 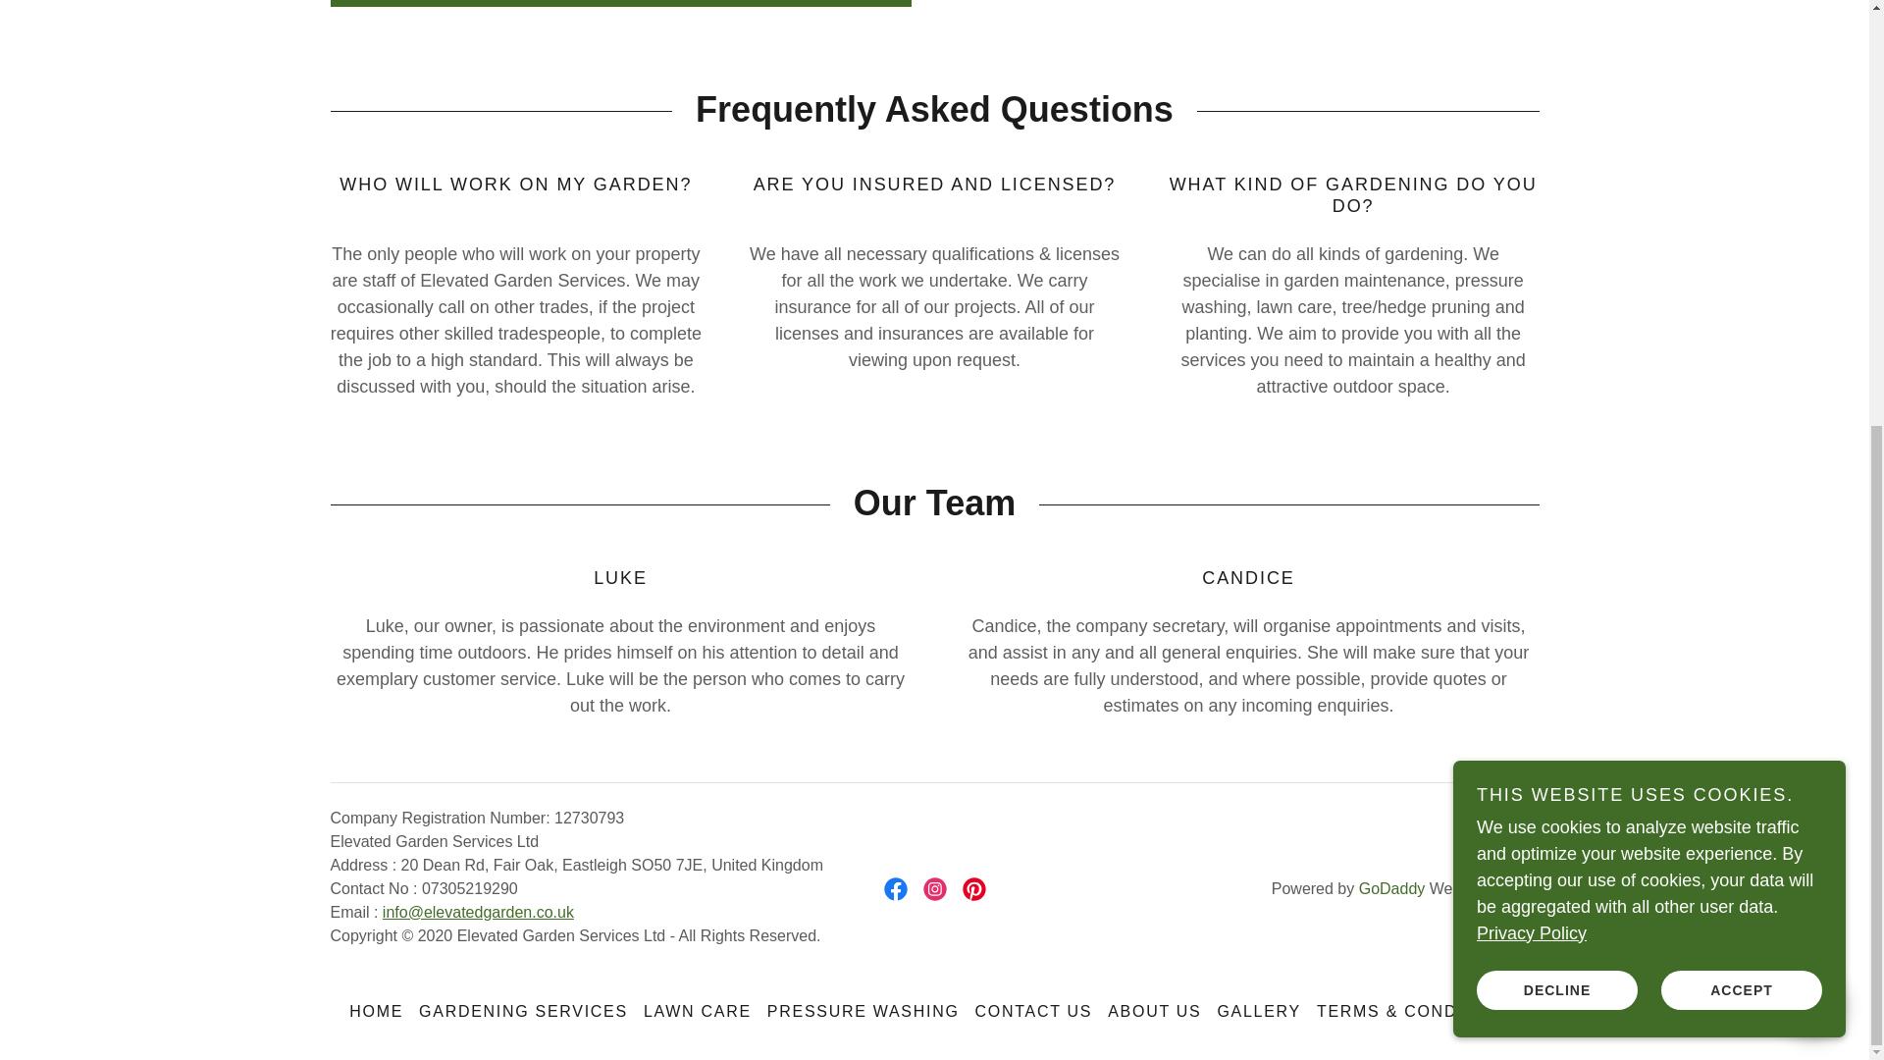 I want to click on ABOUT US, so click(x=1154, y=1011).